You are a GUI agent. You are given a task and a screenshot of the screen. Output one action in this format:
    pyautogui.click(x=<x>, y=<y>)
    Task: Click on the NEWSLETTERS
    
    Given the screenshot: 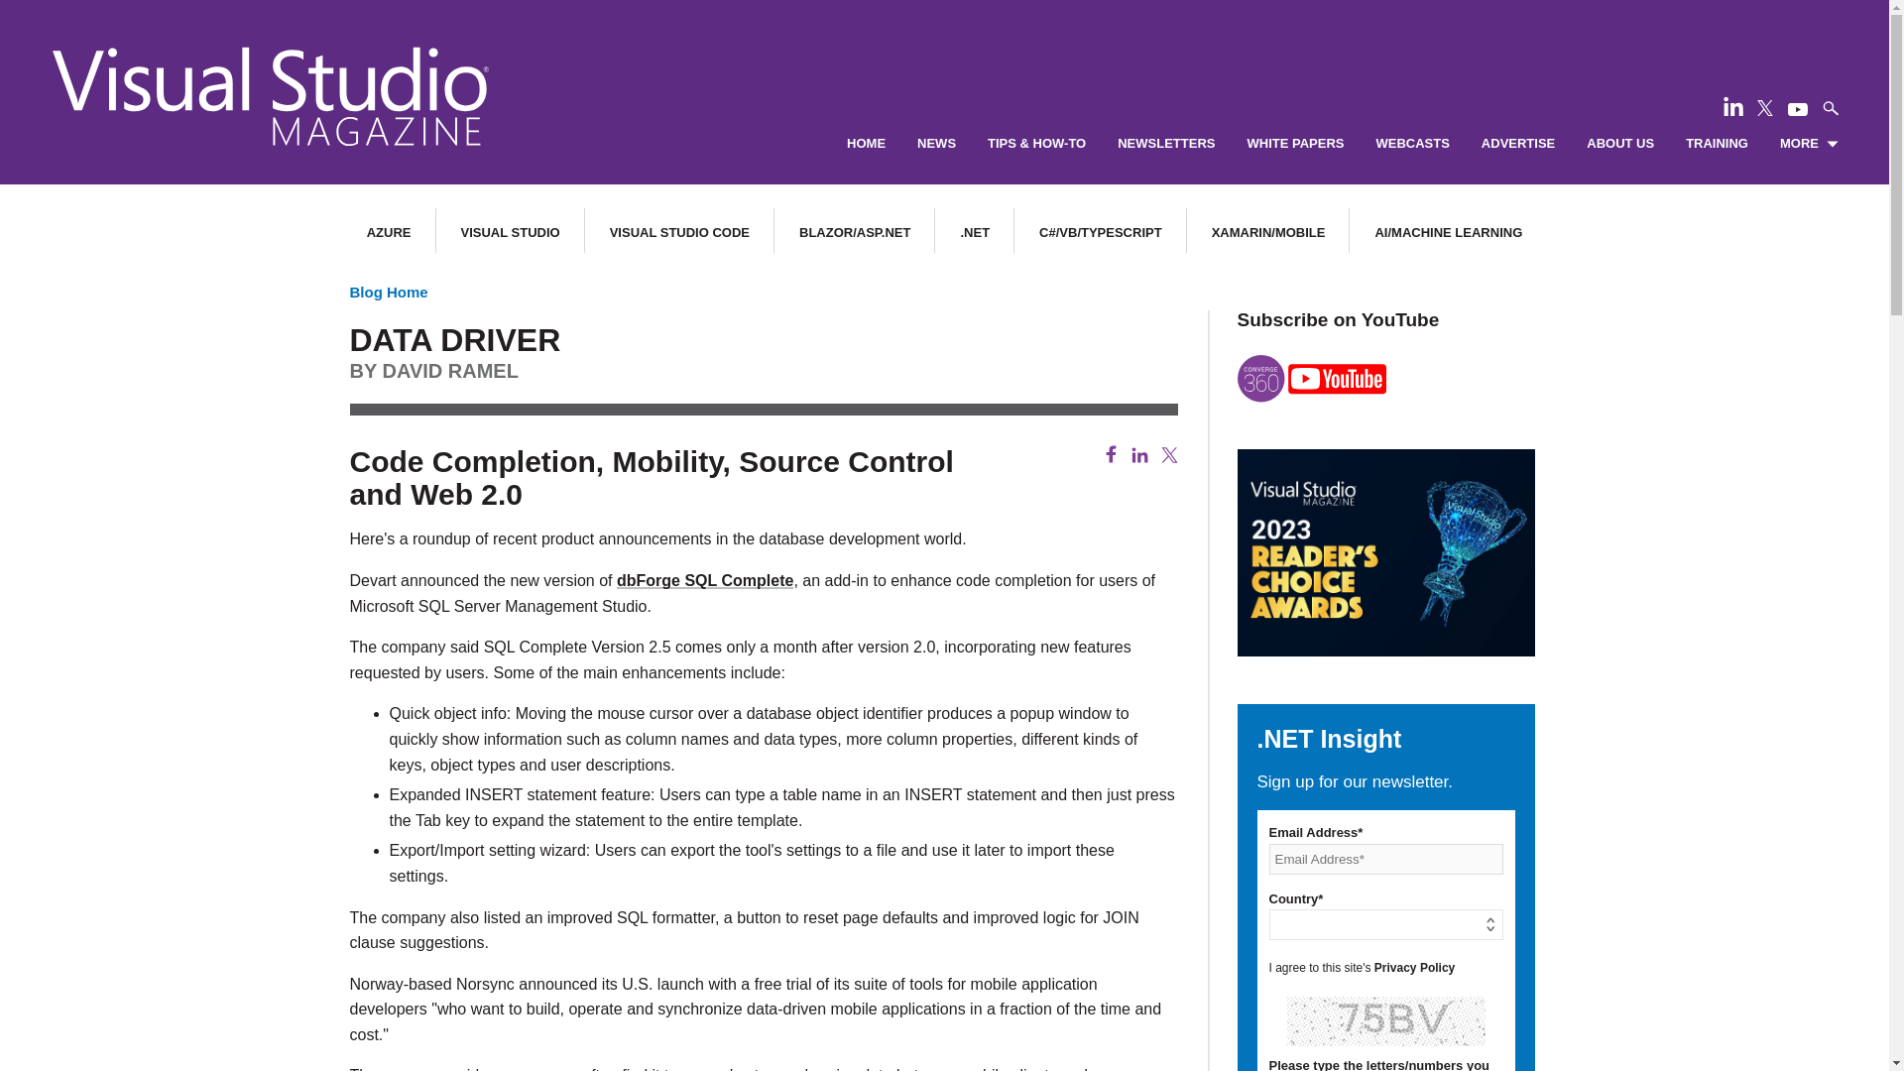 What is the action you would take?
    pyautogui.click(x=1166, y=144)
    